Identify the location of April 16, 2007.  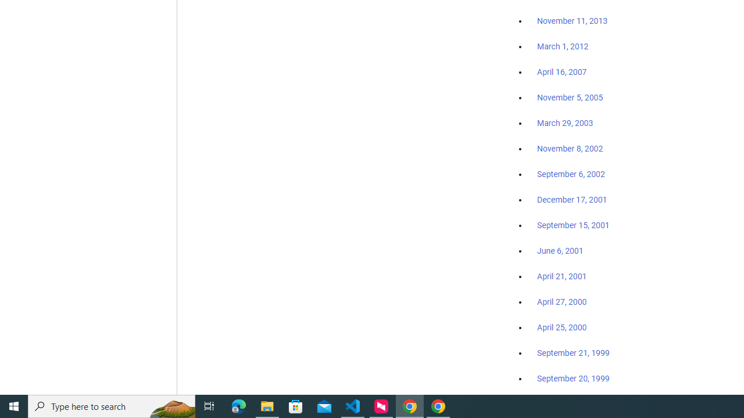
(561, 72).